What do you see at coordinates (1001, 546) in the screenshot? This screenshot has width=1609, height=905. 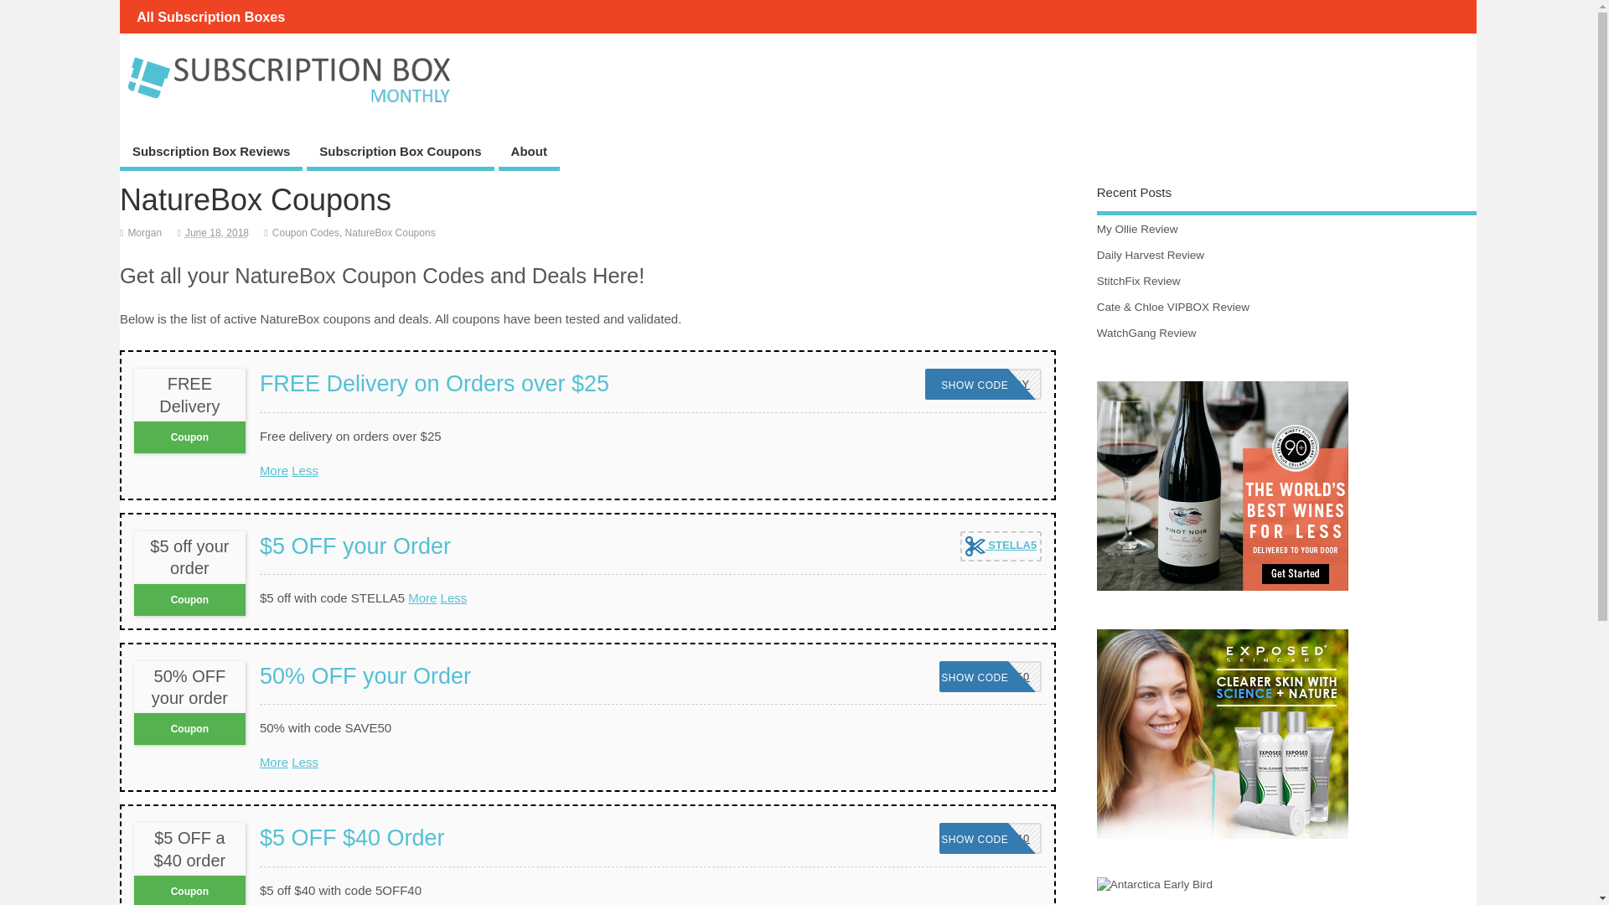 I see `Click To Copy Coupon` at bounding box center [1001, 546].